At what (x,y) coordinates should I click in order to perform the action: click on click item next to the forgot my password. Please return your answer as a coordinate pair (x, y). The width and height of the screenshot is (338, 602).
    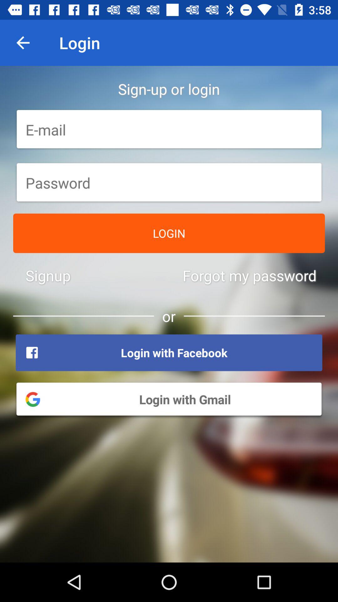
    Looking at the image, I should click on (48, 275).